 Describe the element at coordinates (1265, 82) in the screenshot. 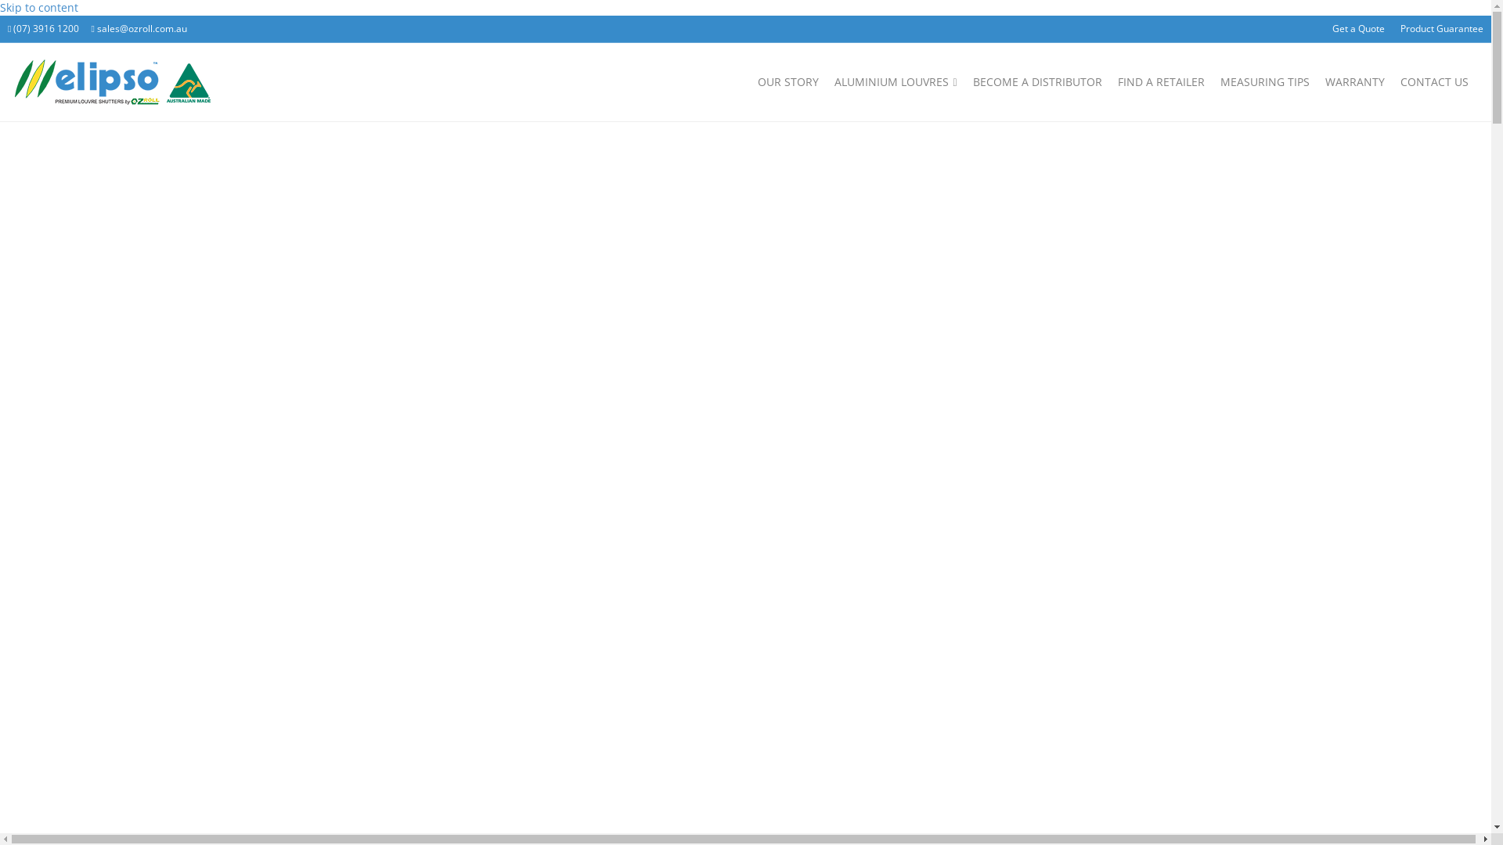

I see `MEASURING TIPS` at that location.